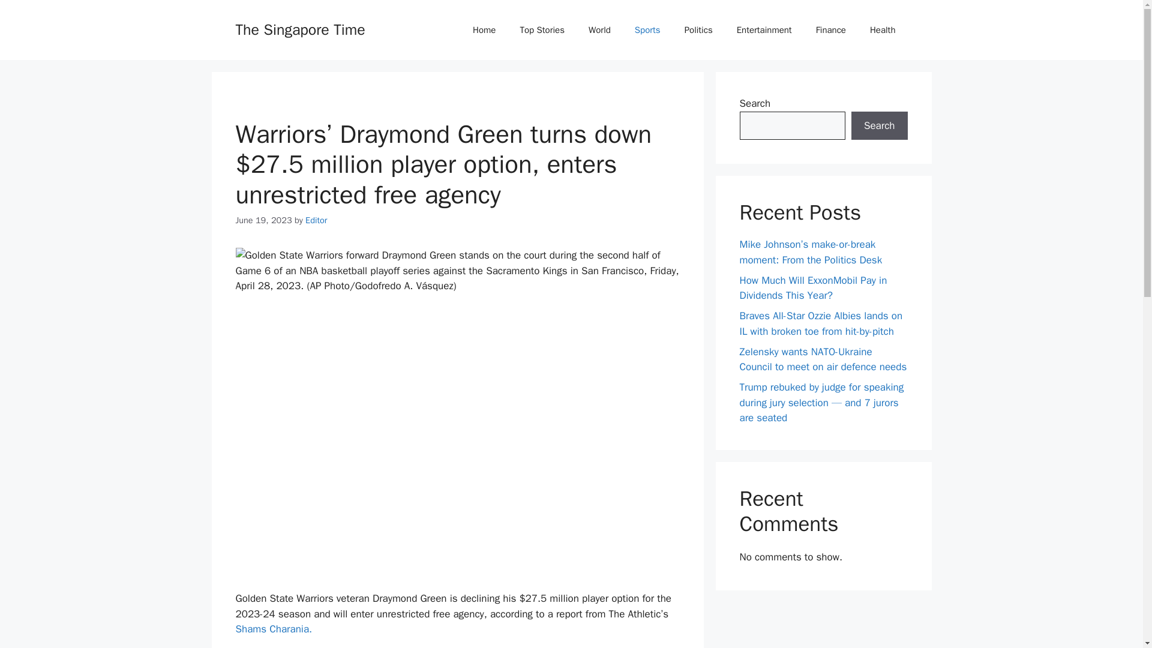 This screenshot has height=648, width=1152. What do you see at coordinates (316, 220) in the screenshot?
I see `View all posts by Editor` at bounding box center [316, 220].